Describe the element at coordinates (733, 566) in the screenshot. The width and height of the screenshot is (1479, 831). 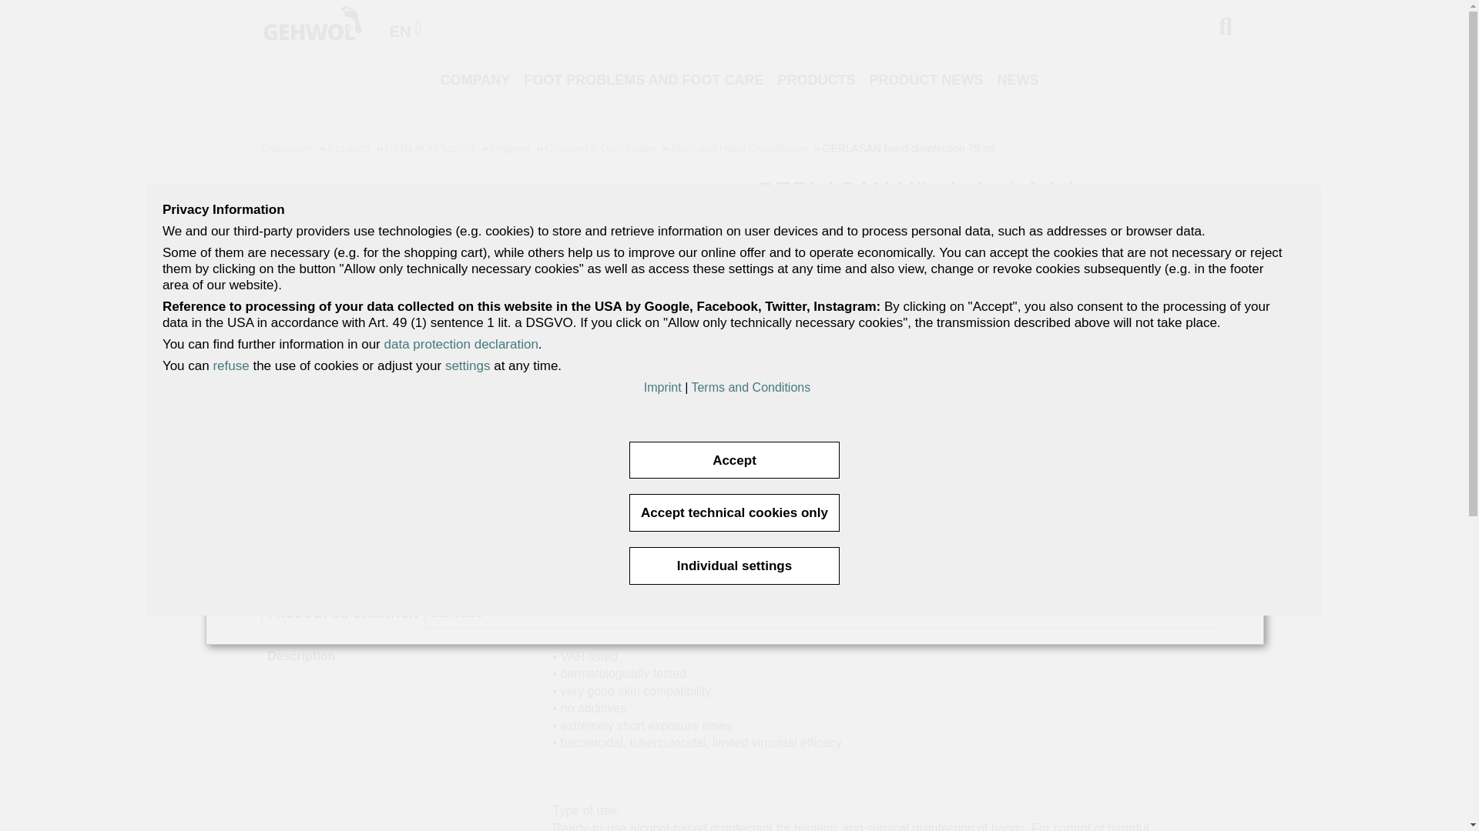
I see `Individual settings` at that location.